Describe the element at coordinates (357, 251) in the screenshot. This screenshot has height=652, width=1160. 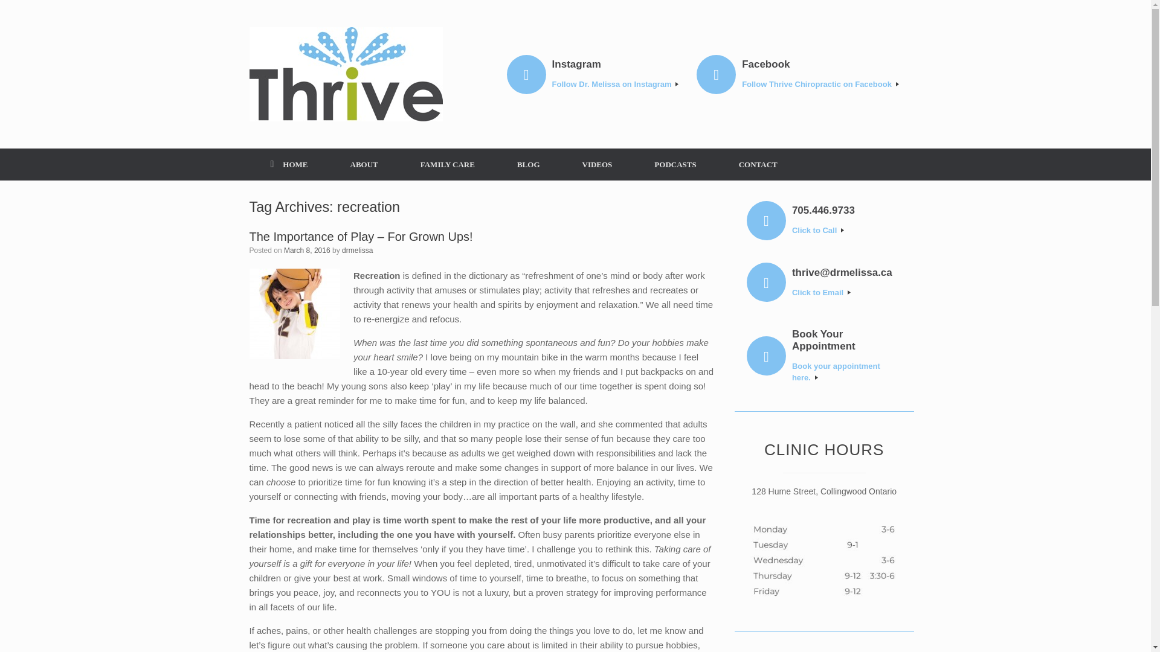
I see `drmelissa` at that location.